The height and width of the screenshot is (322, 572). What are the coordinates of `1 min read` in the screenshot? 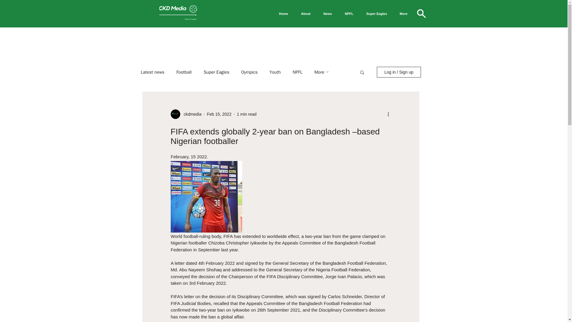 It's located at (246, 114).